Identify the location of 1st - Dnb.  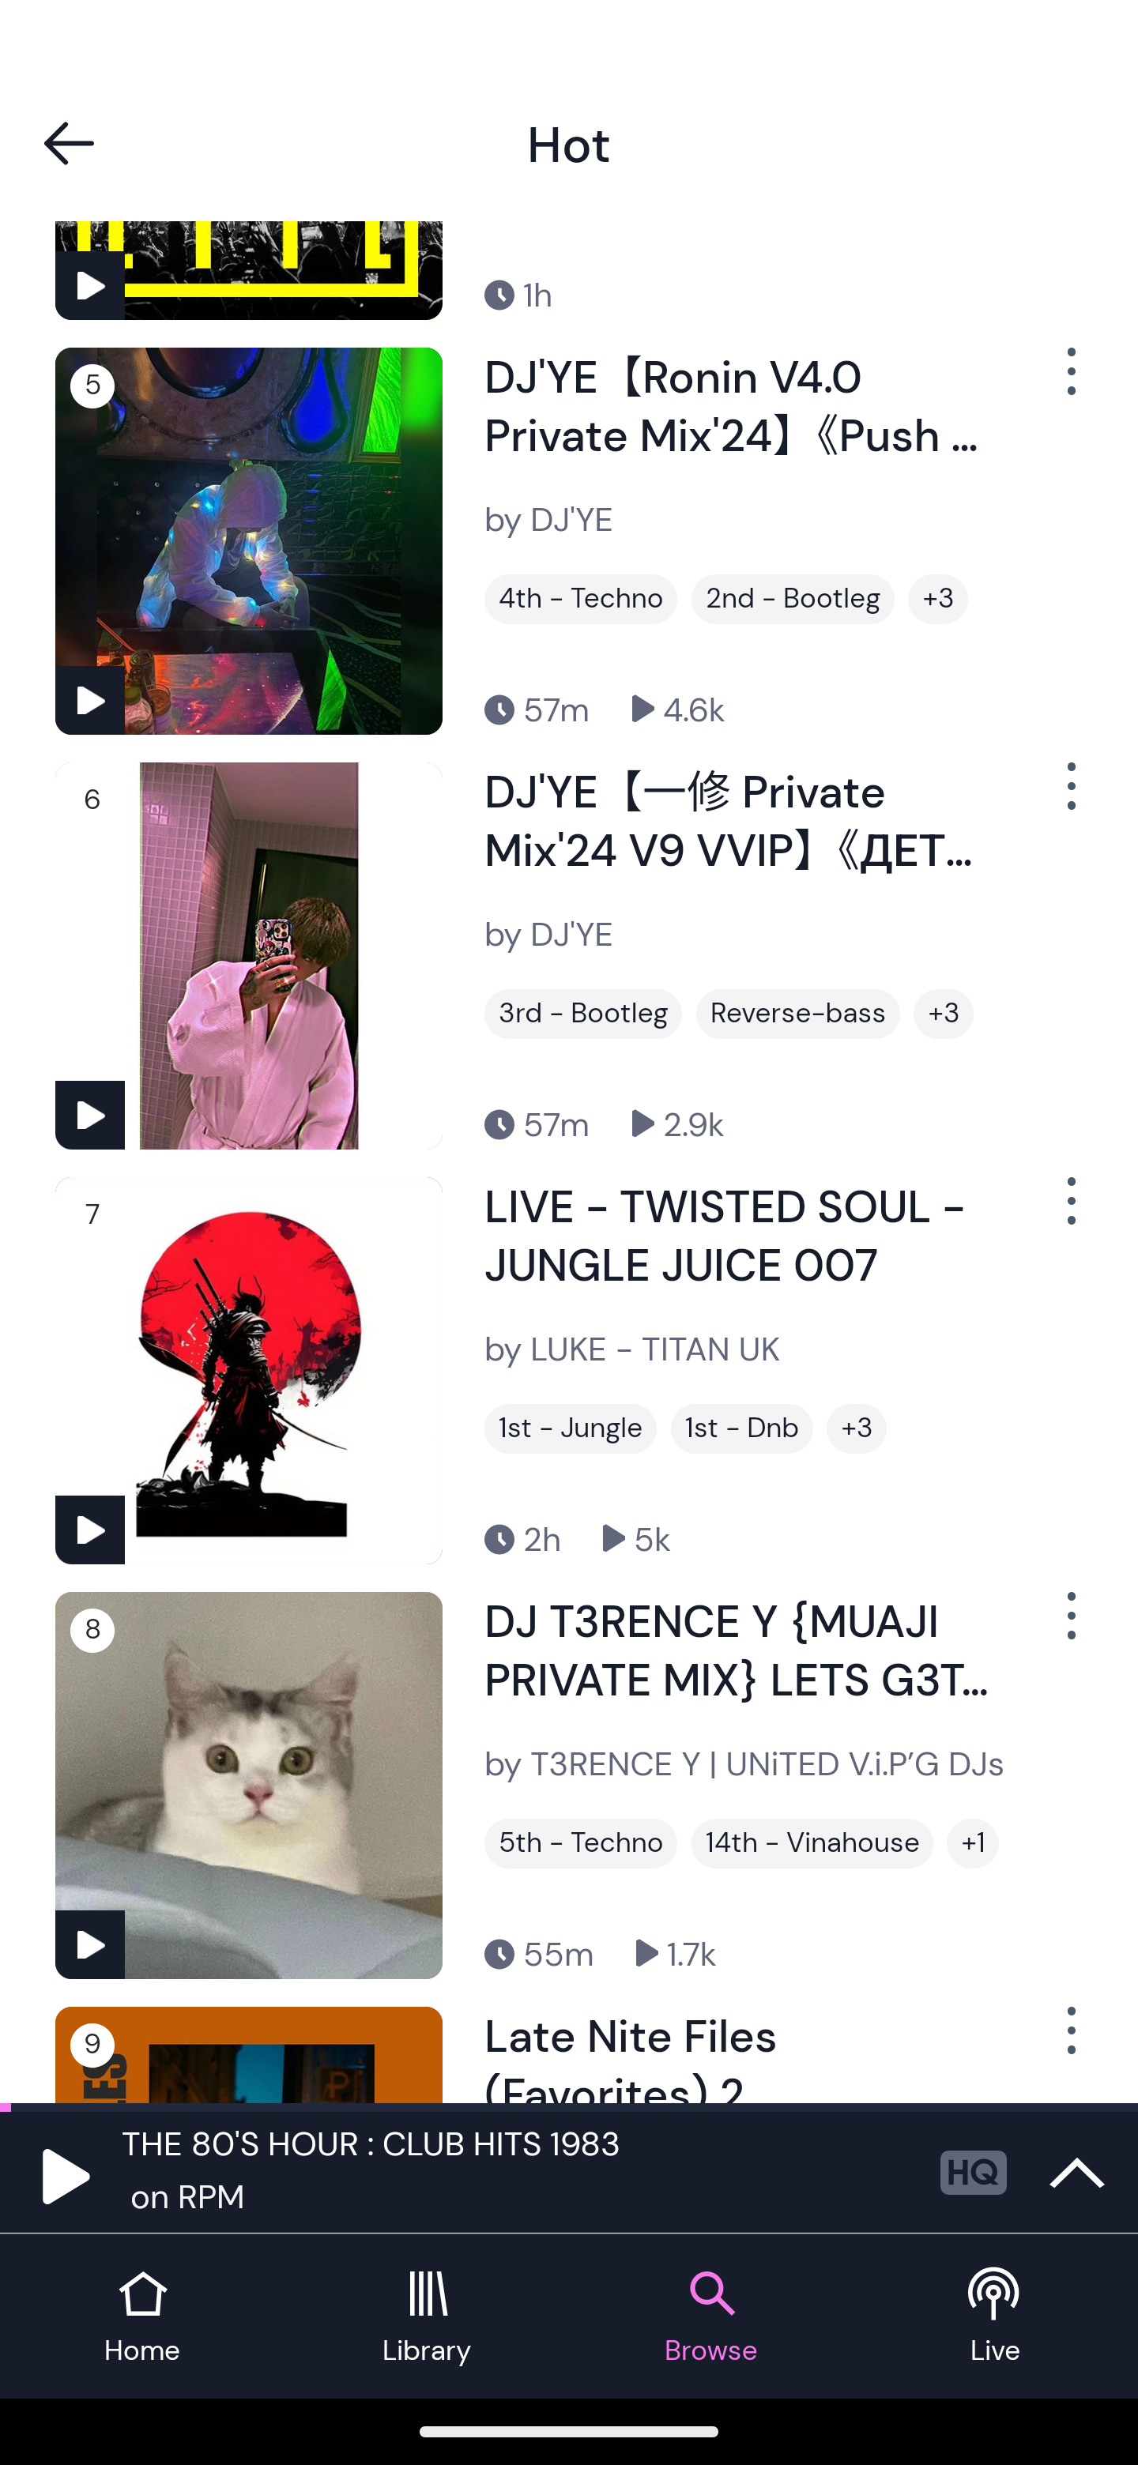
(742, 1429).